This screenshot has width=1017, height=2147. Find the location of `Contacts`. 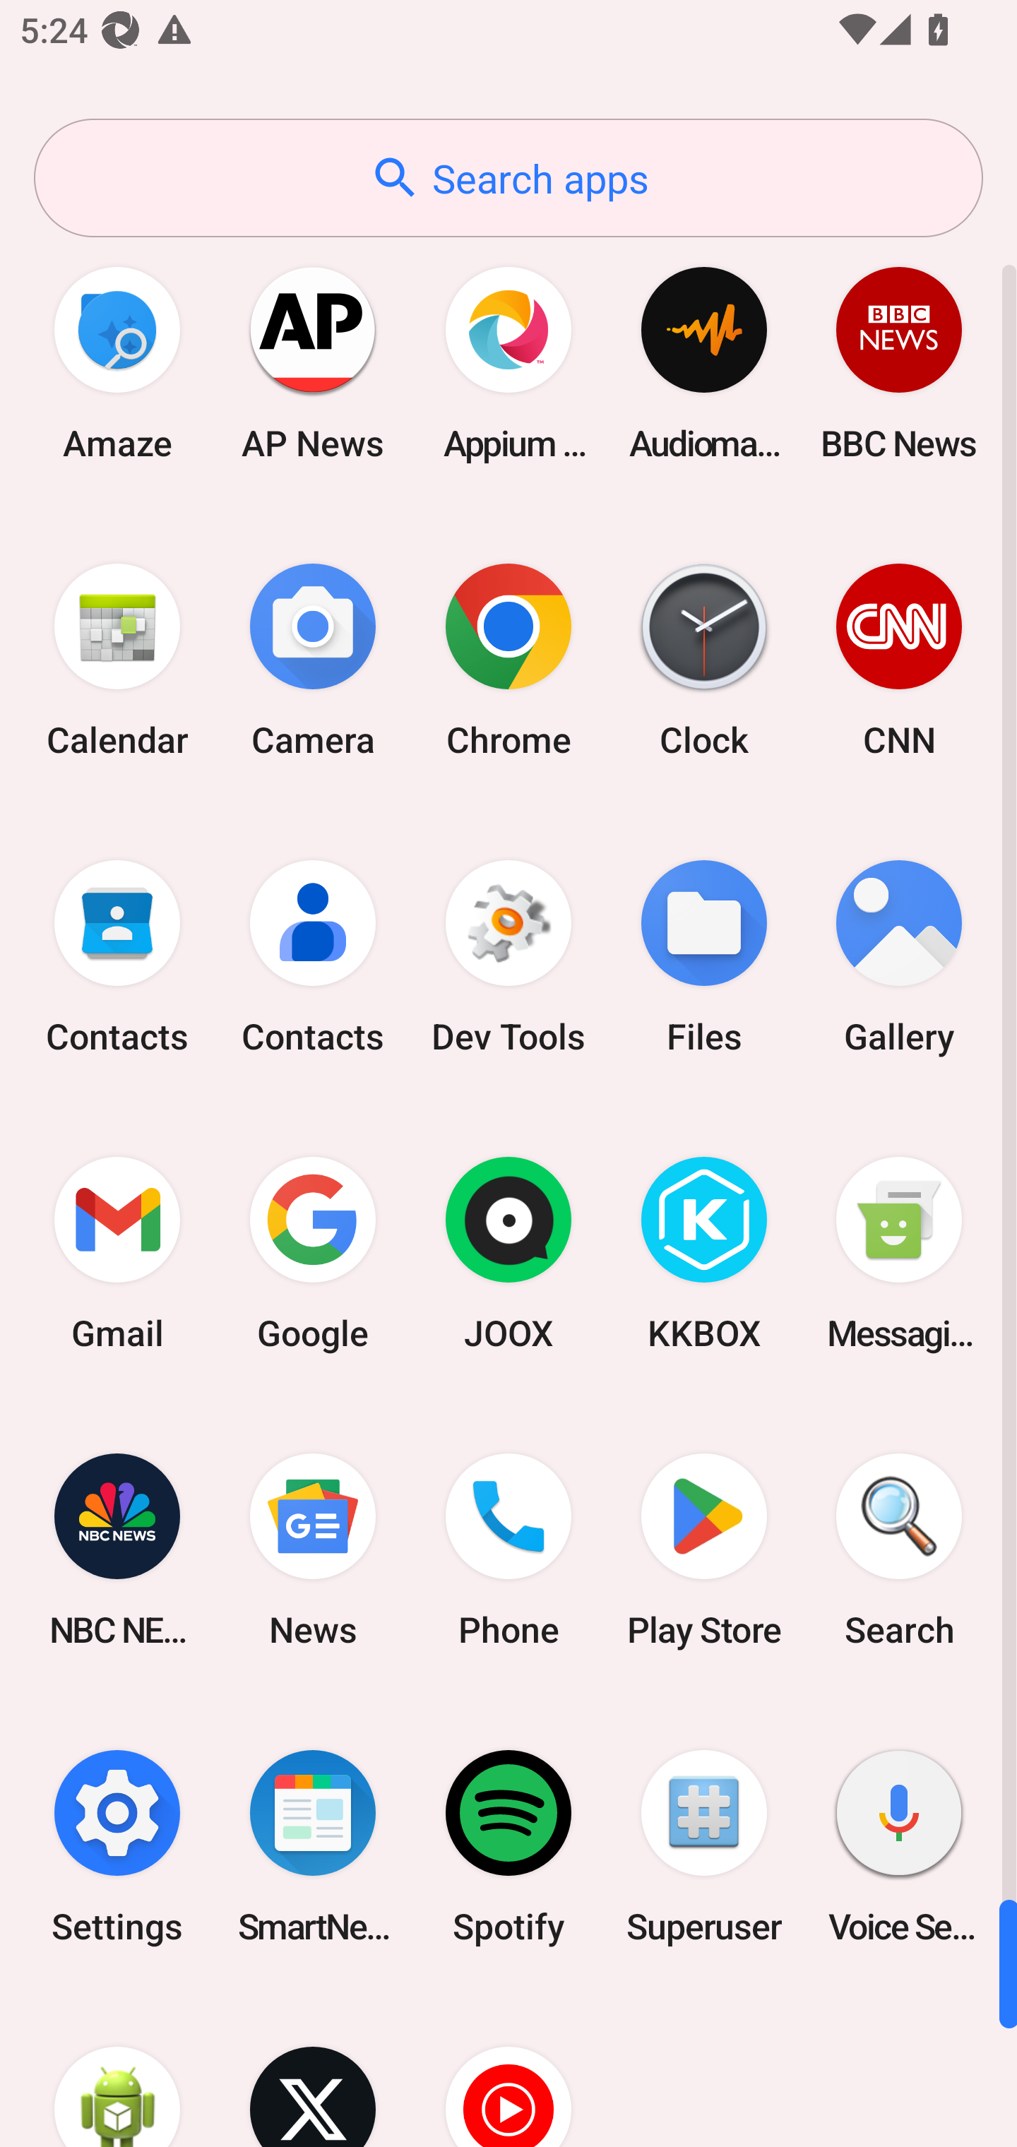

Contacts is located at coordinates (117, 958).